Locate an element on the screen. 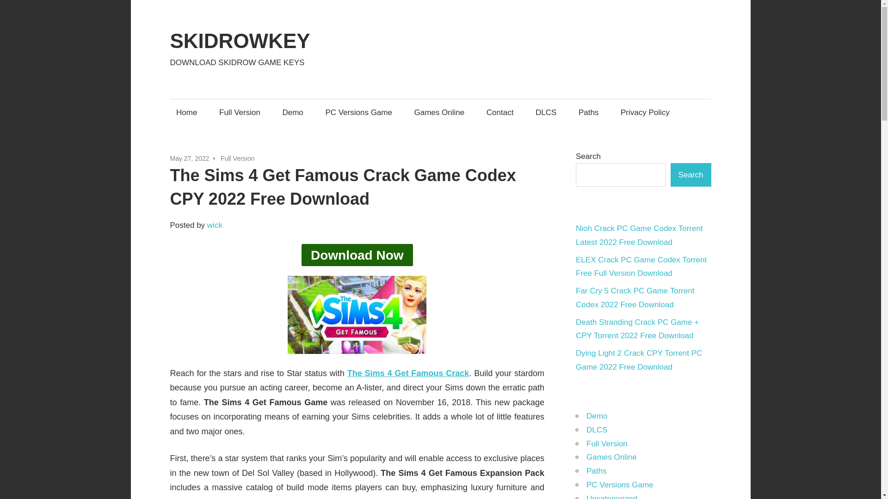 This screenshot has width=888, height=499. Full Version is located at coordinates (240, 112).